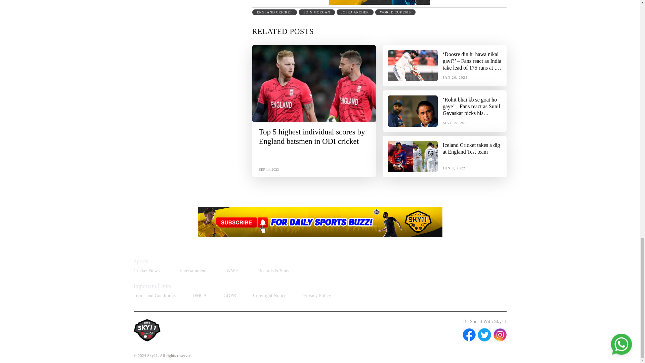 The image size is (645, 363). I want to click on ENGLAND CRICKET, so click(274, 12).